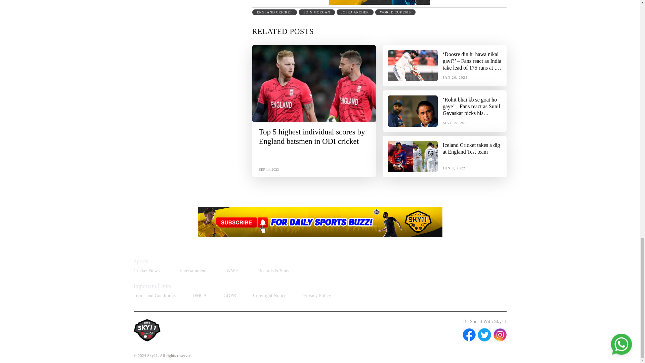 The image size is (645, 363). I want to click on ENGLAND CRICKET, so click(274, 12).